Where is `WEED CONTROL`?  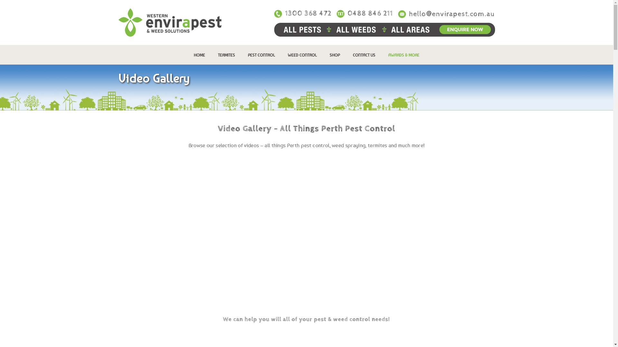
WEED CONTROL is located at coordinates (302, 55).